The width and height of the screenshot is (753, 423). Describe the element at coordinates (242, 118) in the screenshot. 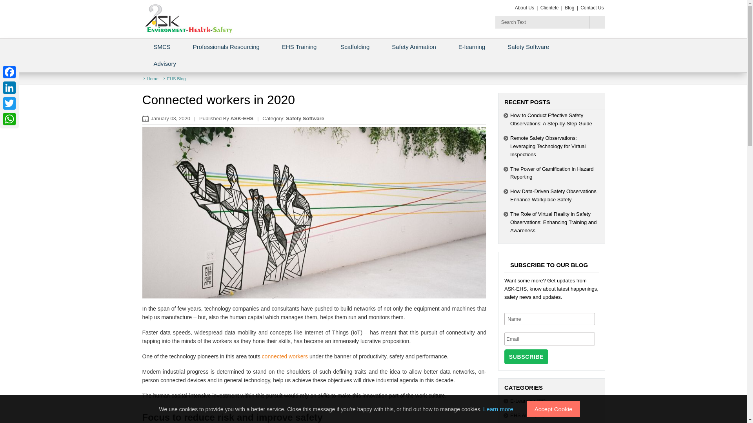

I see `Posts by ASK-EHS` at that location.